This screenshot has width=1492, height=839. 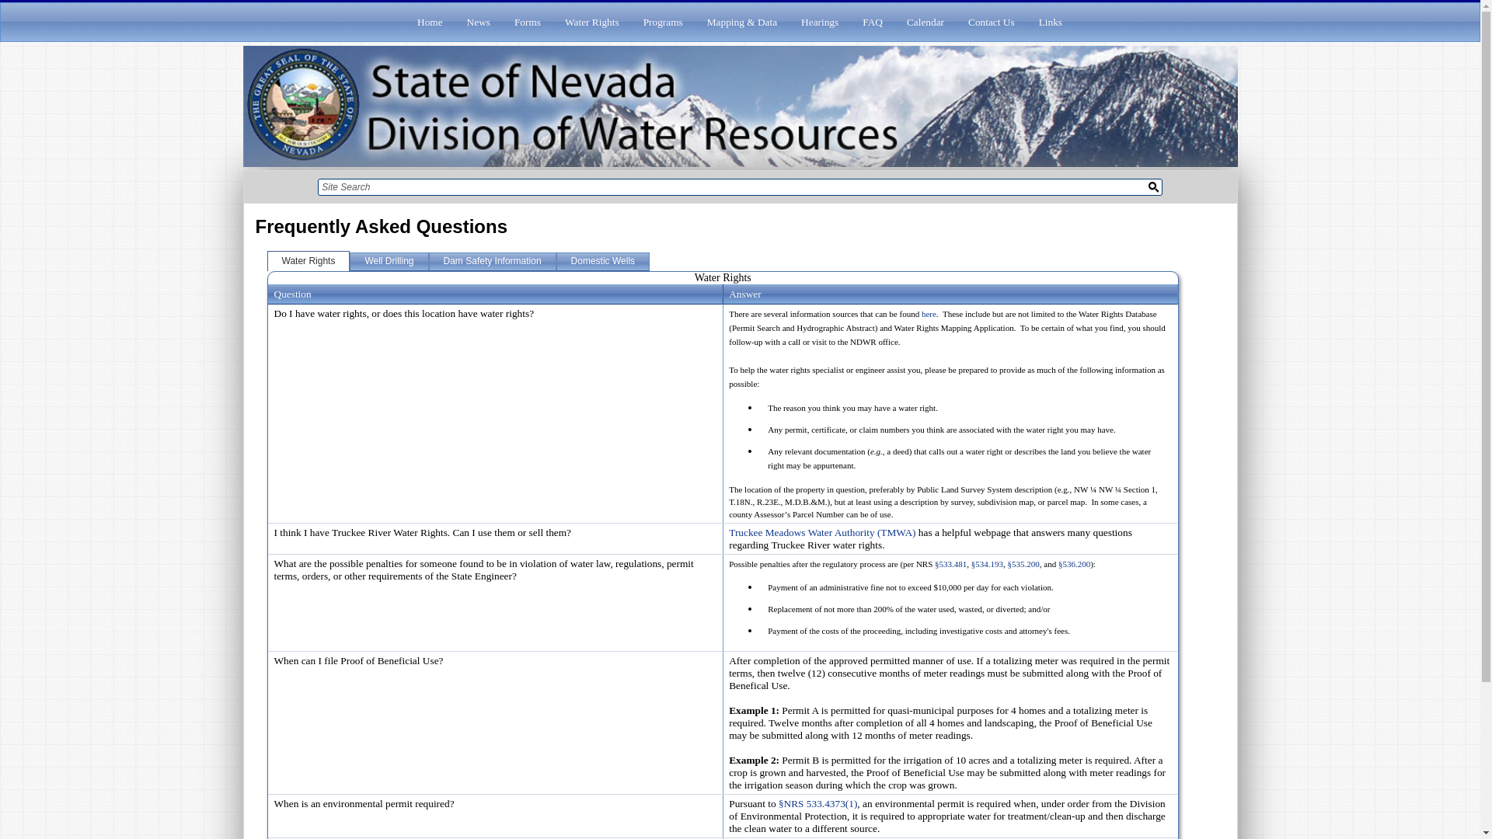 I want to click on Water Rights, so click(x=309, y=260).